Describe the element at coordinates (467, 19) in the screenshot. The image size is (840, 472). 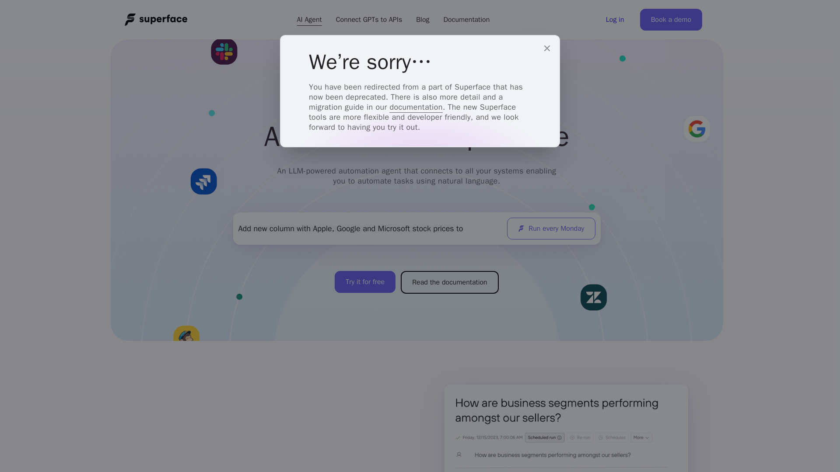
I see `Documentation` at that location.